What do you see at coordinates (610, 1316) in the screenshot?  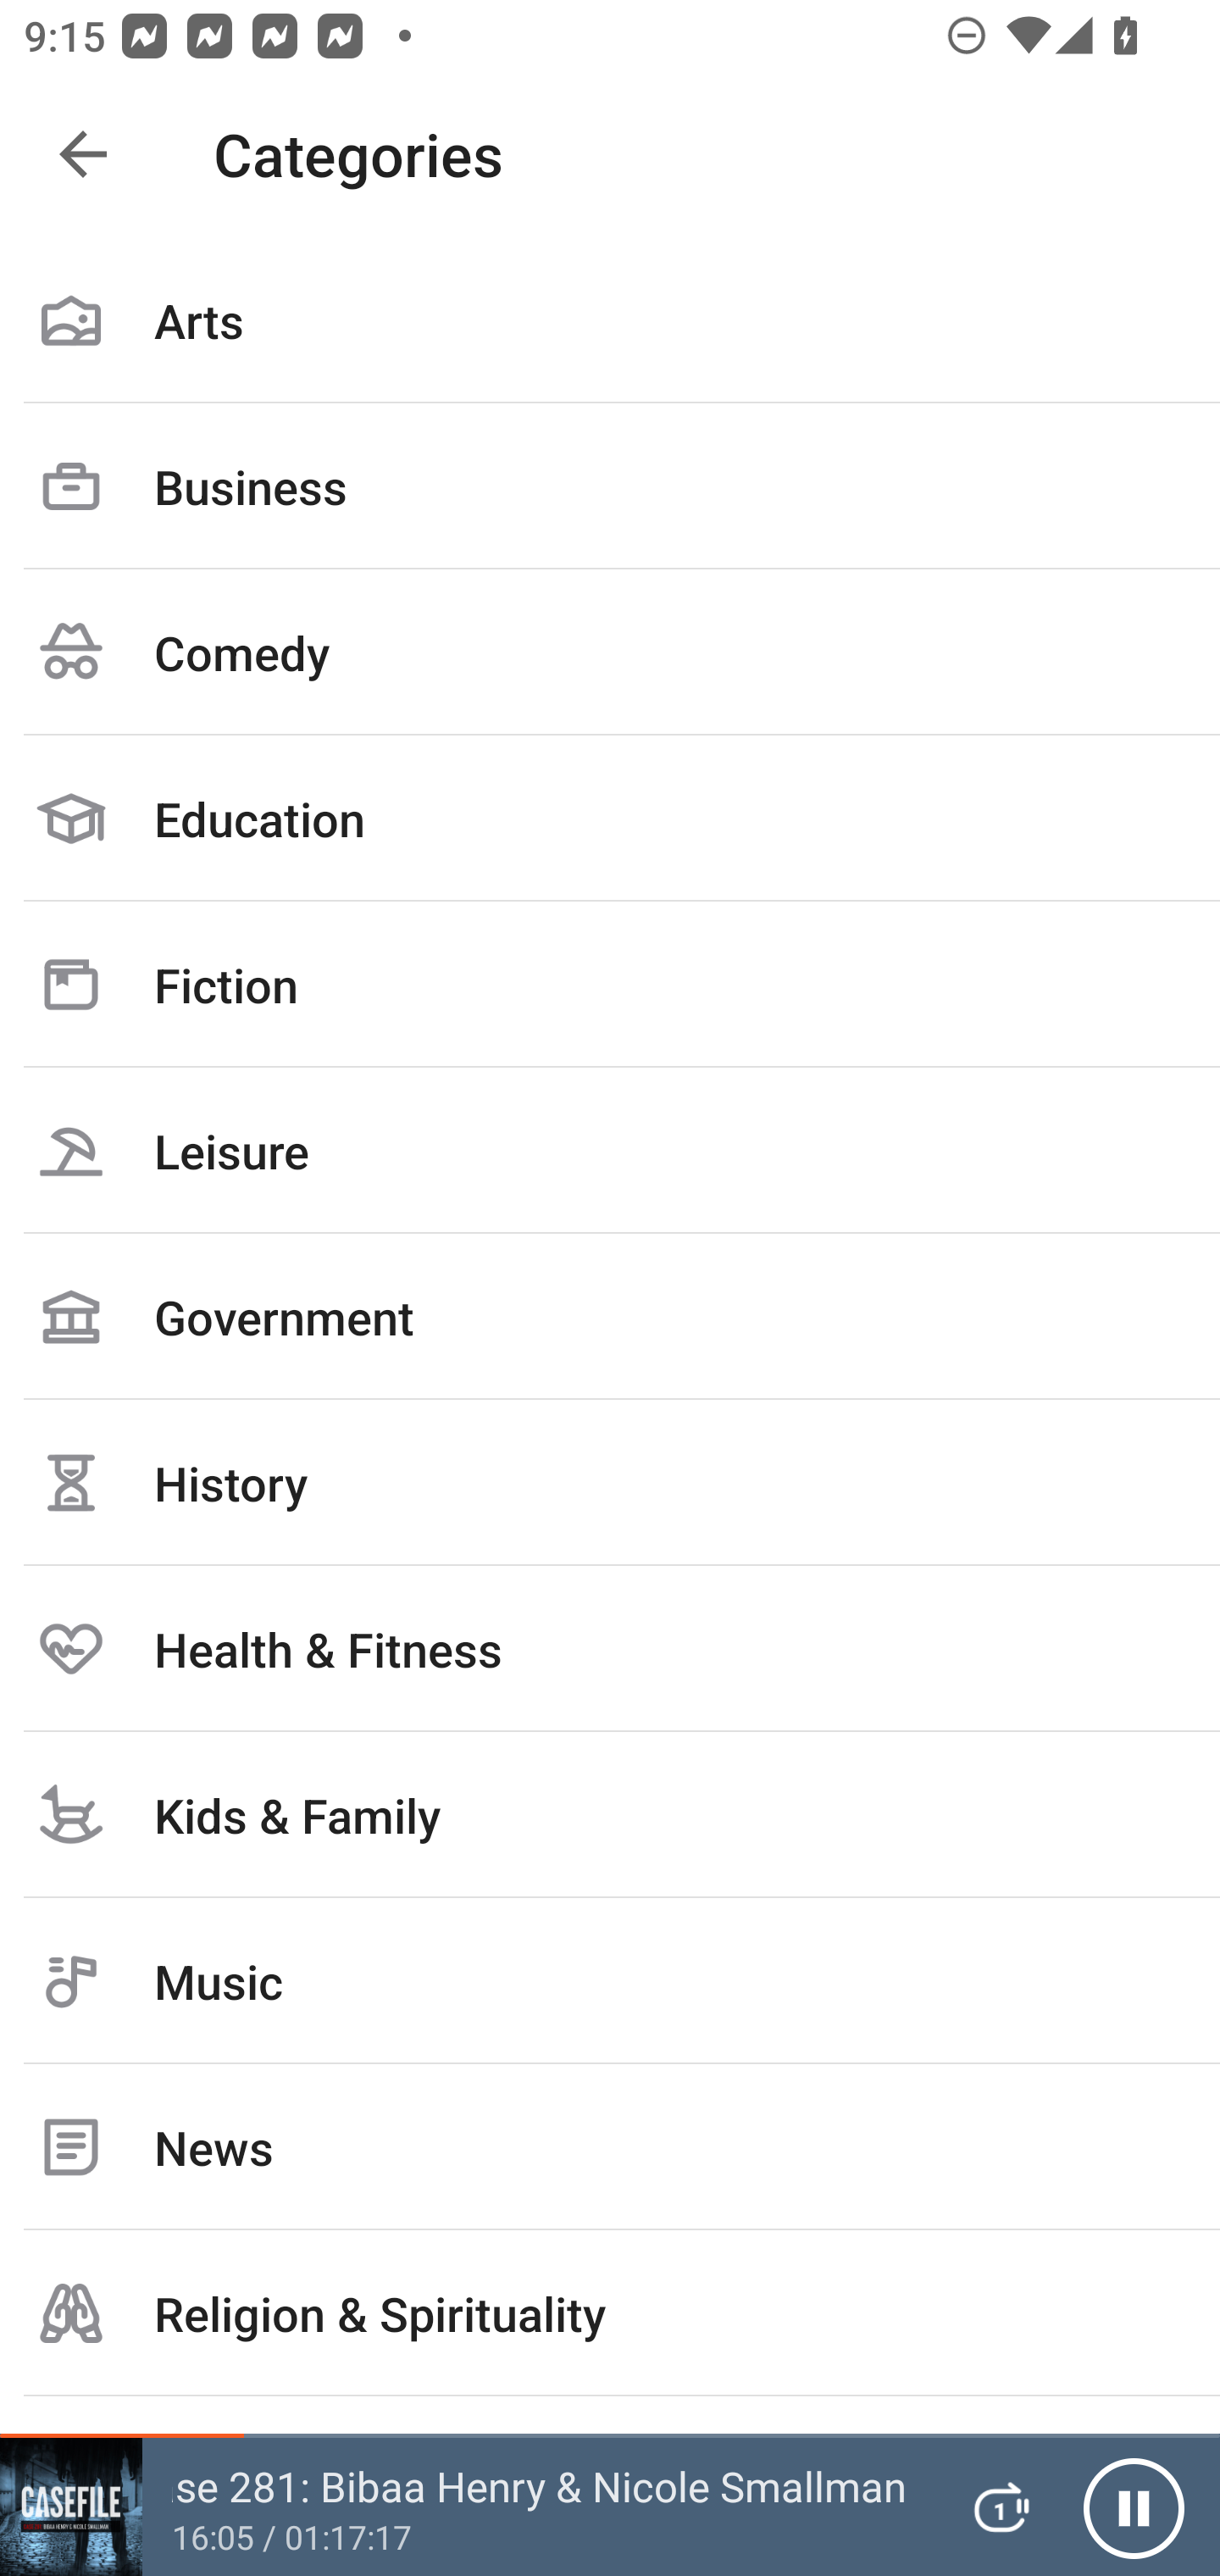 I see `Government` at bounding box center [610, 1316].